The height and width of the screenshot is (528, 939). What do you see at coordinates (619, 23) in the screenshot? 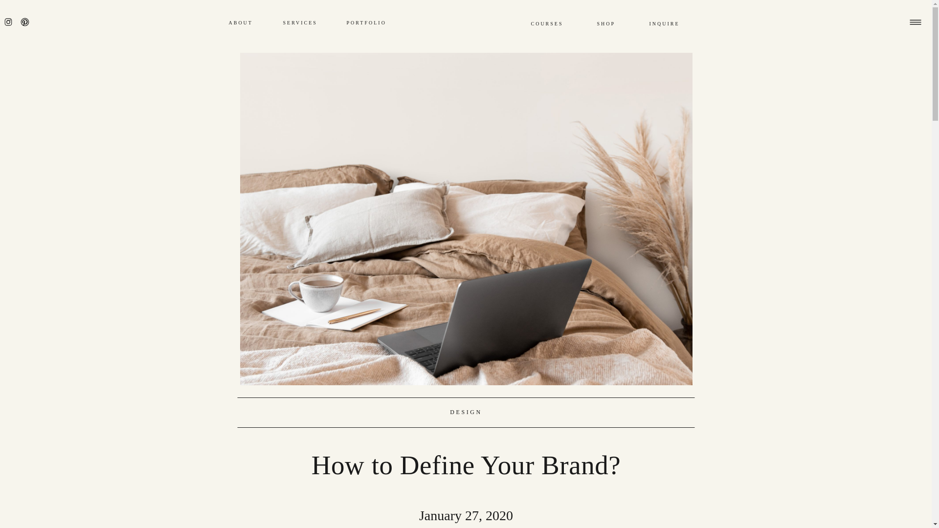
I see `SHOP` at bounding box center [619, 23].